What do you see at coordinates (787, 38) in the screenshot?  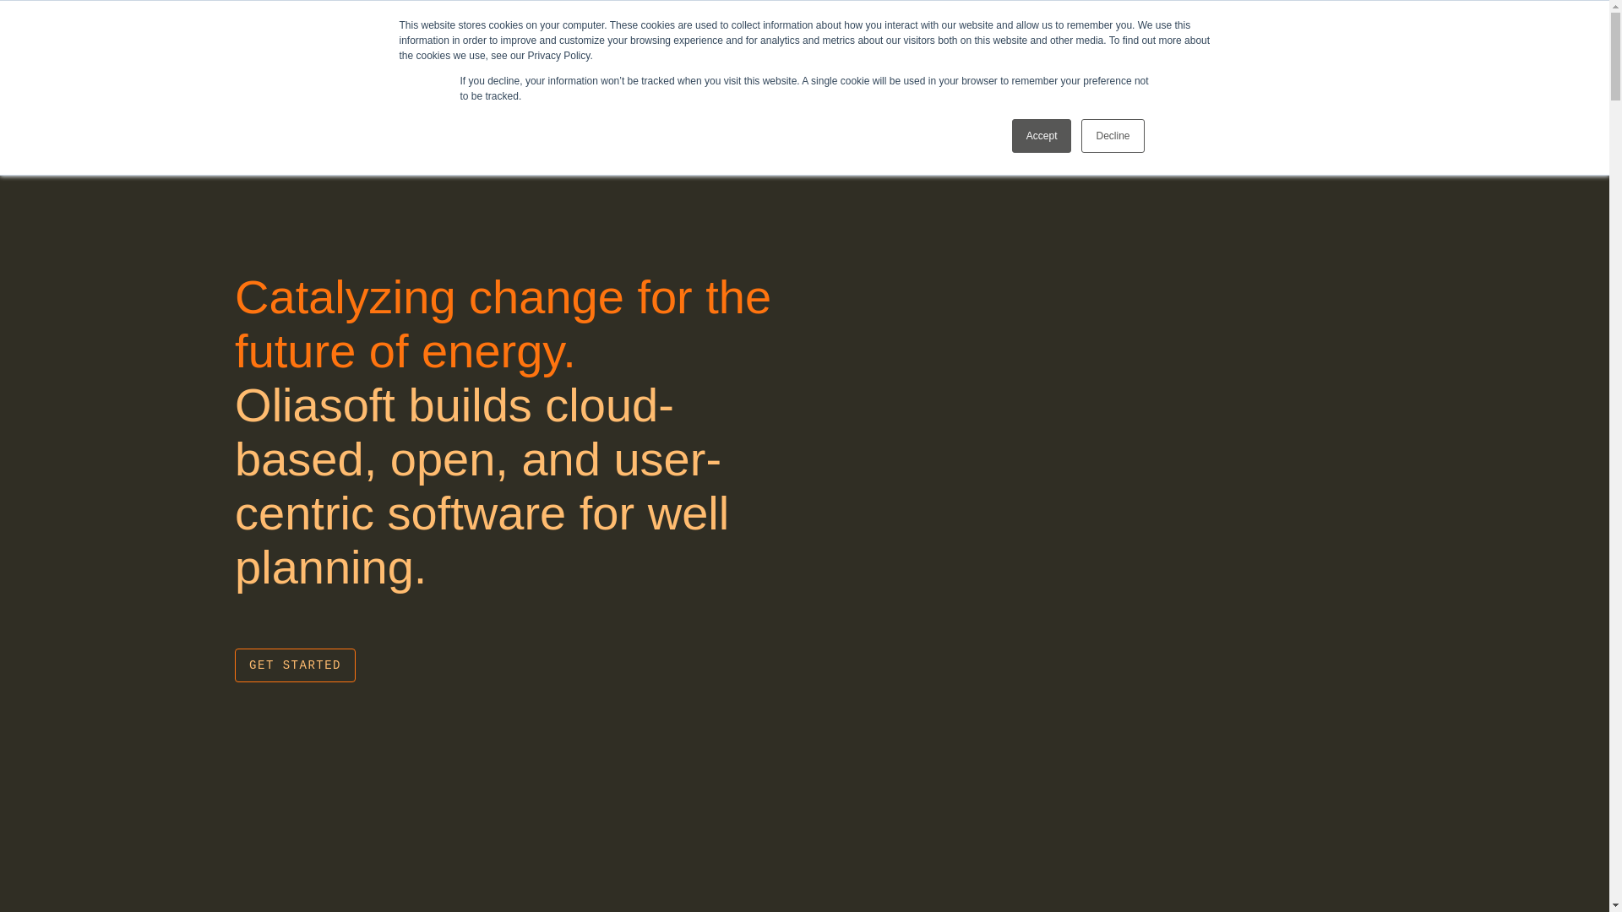 I see `Company` at bounding box center [787, 38].